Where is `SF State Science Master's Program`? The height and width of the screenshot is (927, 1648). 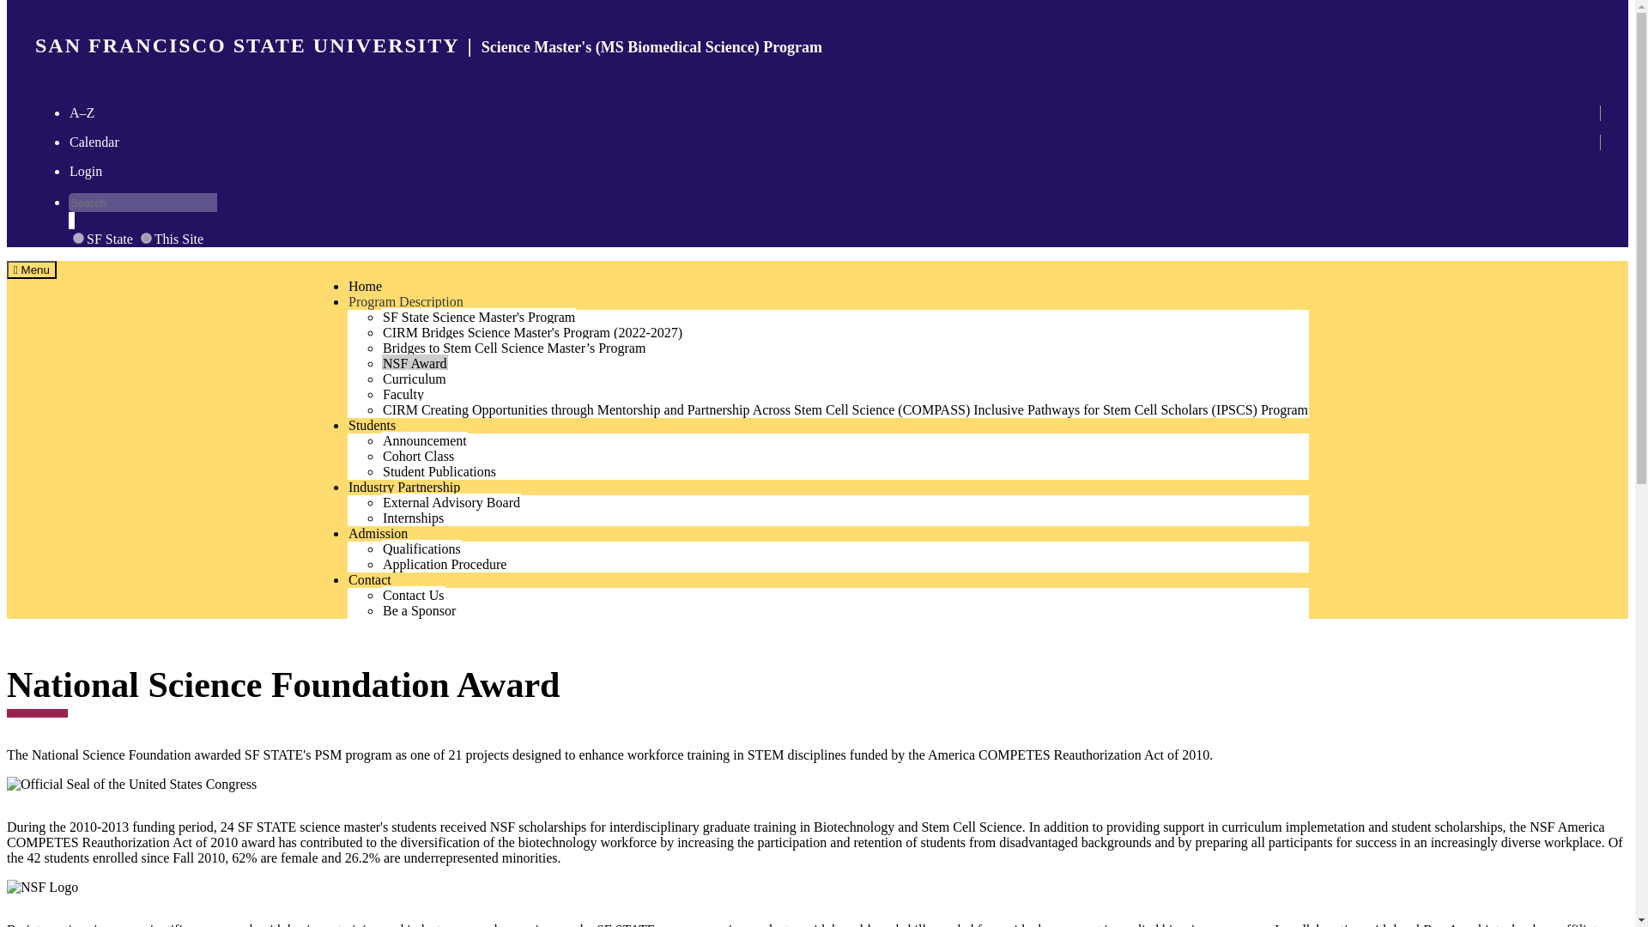
SF State Science Master's Program is located at coordinates (152, 220).